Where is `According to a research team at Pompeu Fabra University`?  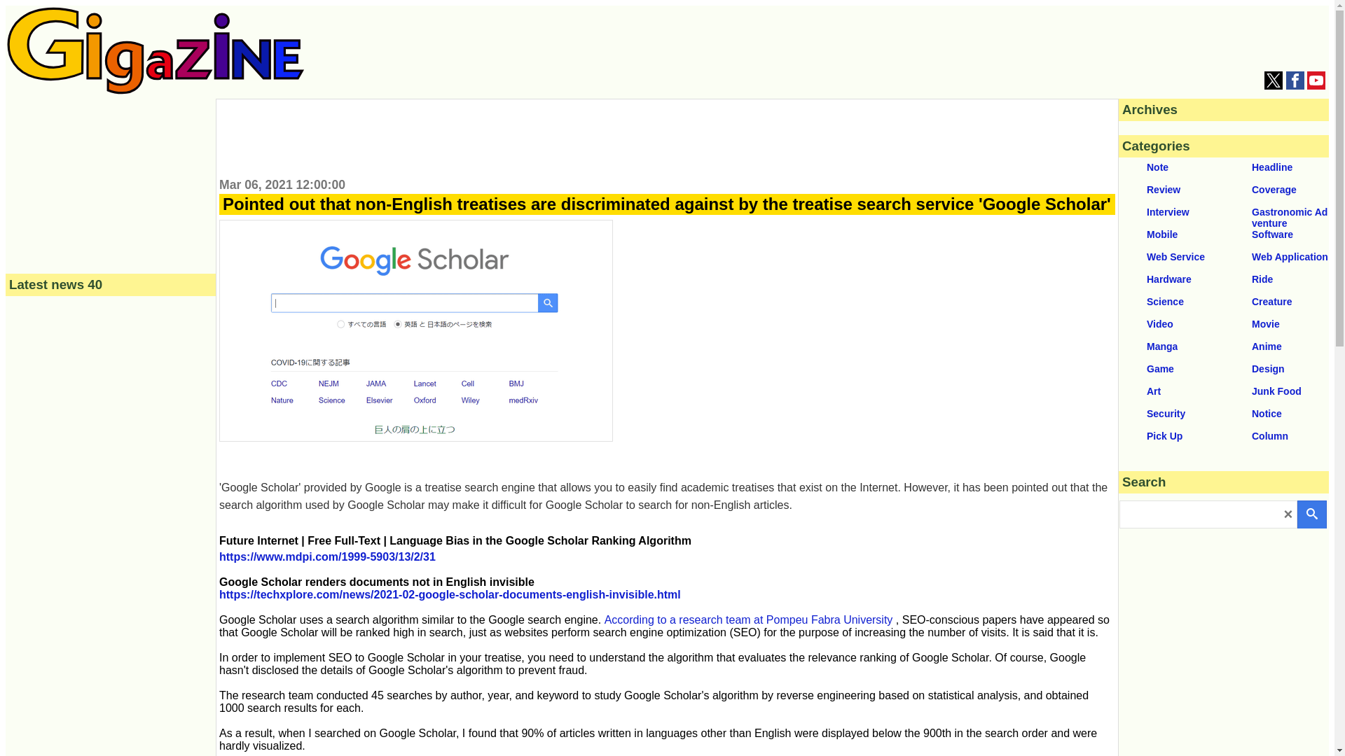
According to a research team at Pompeu Fabra University is located at coordinates (748, 619).